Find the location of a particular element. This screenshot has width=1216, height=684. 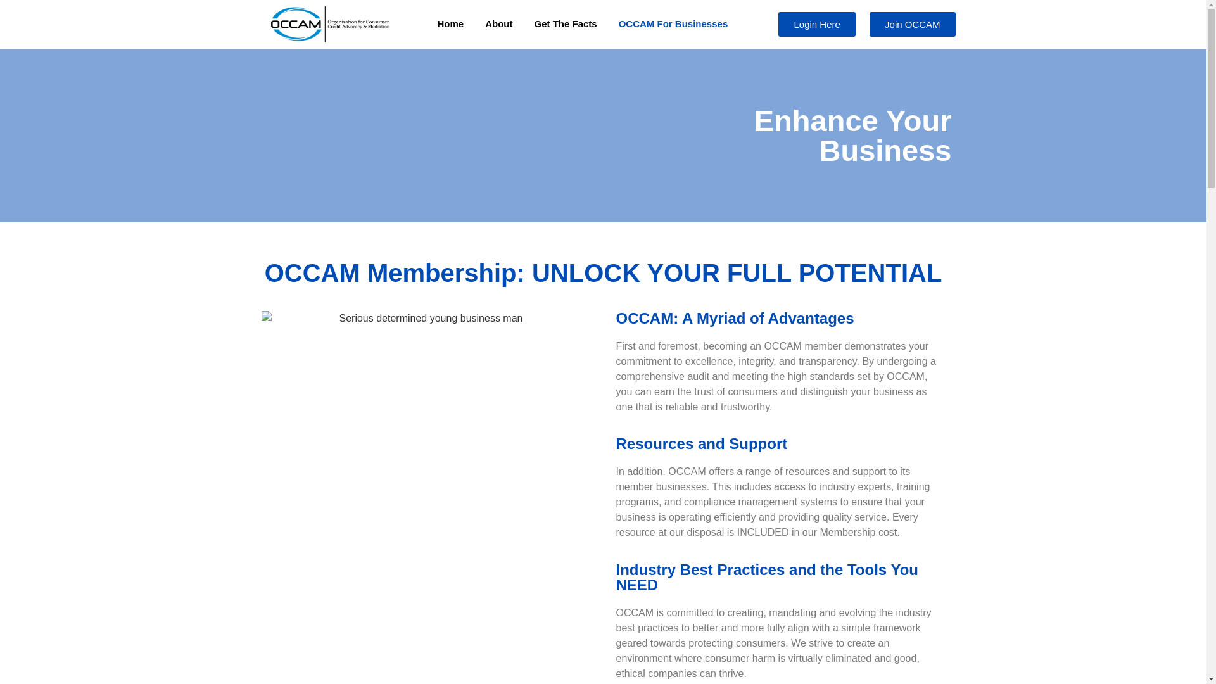

Join OCCAM is located at coordinates (912, 24).